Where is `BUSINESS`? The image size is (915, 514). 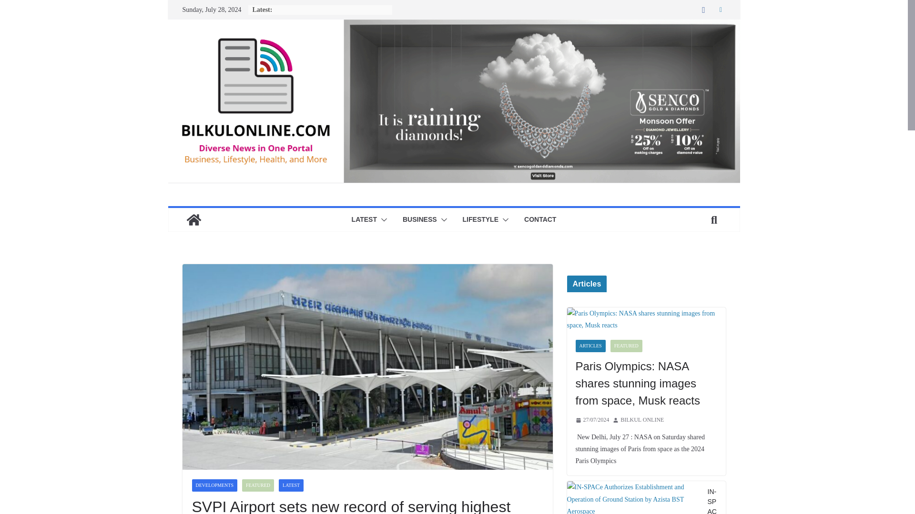
BUSINESS is located at coordinates (419, 220).